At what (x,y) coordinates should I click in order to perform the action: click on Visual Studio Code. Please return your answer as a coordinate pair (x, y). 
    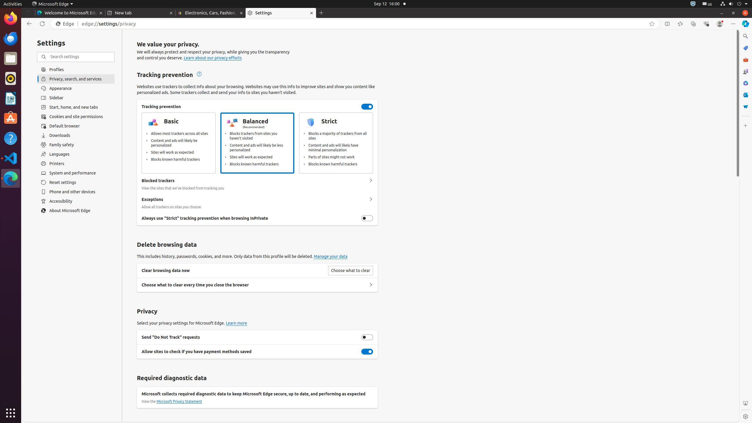
    Looking at the image, I should click on (11, 158).